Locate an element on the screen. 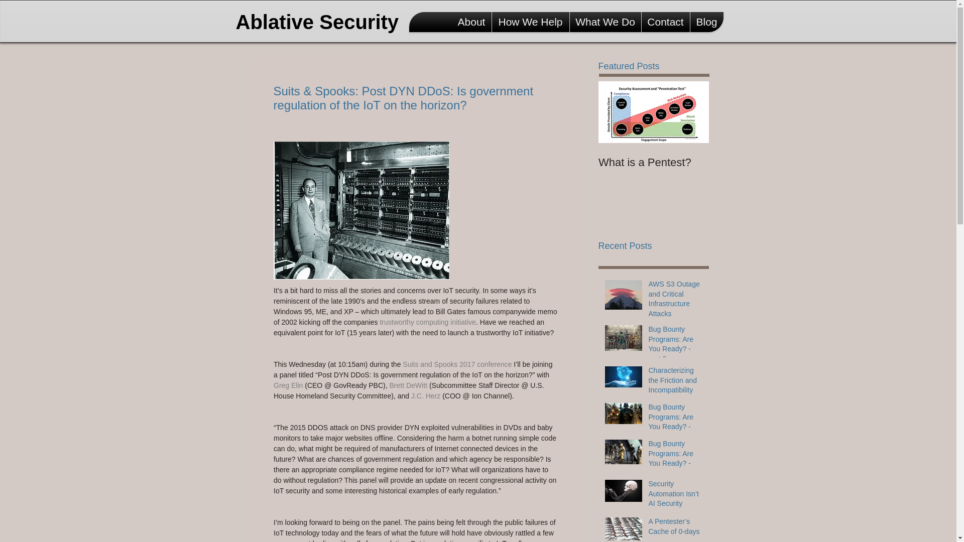 This screenshot has height=542, width=964. What We Do is located at coordinates (605, 22).